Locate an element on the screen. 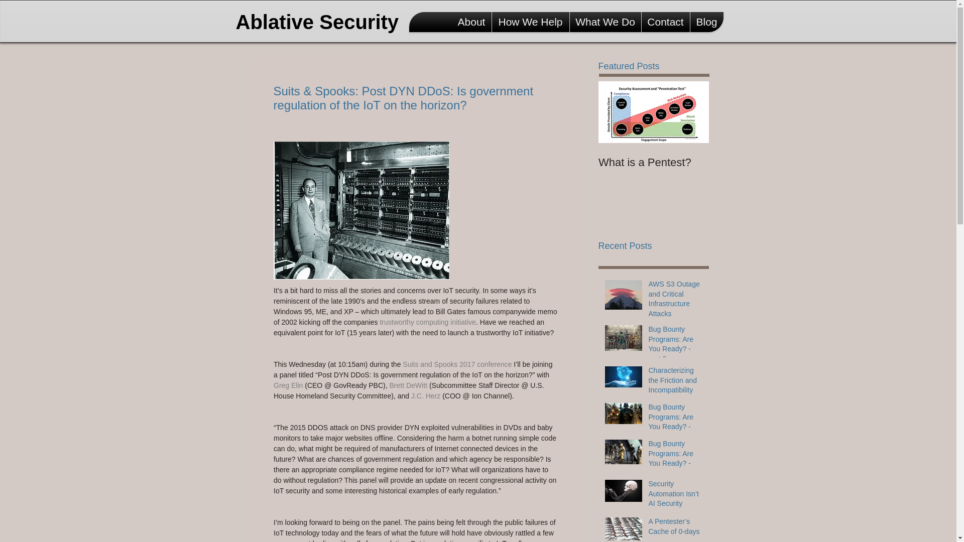 This screenshot has height=542, width=964. What We Do is located at coordinates (605, 22).